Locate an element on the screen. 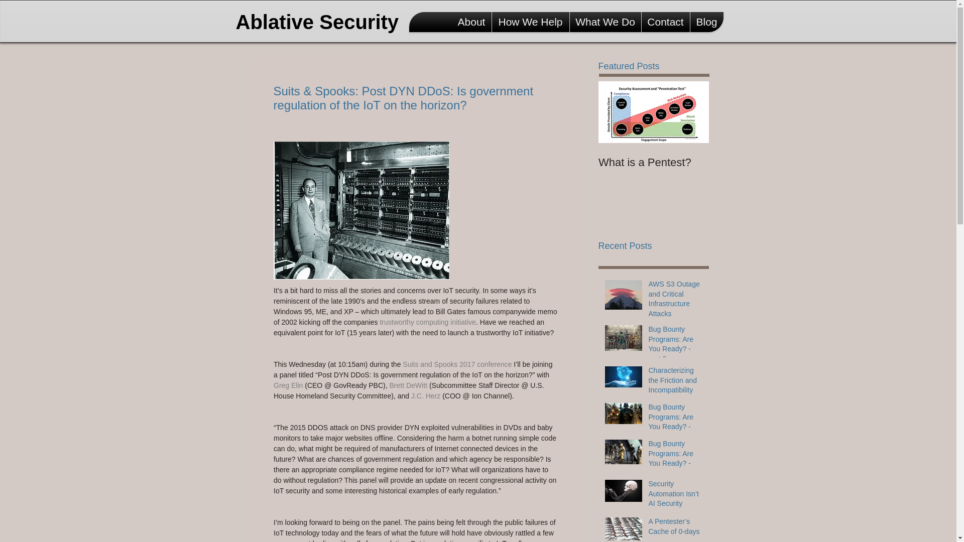 This screenshot has height=542, width=964. What We Do is located at coordinates (605, 22).